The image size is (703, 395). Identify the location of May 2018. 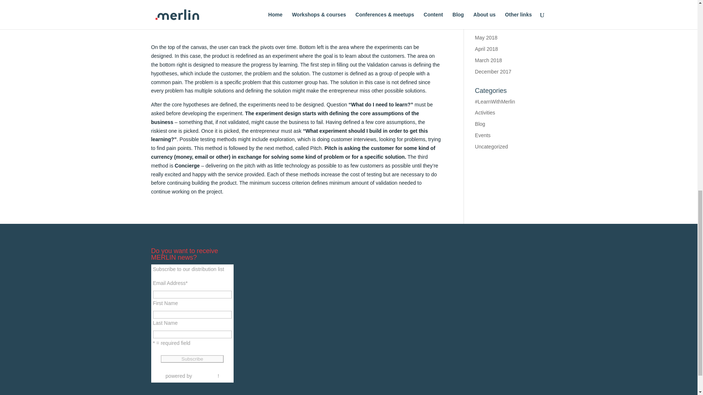
(486, 38).